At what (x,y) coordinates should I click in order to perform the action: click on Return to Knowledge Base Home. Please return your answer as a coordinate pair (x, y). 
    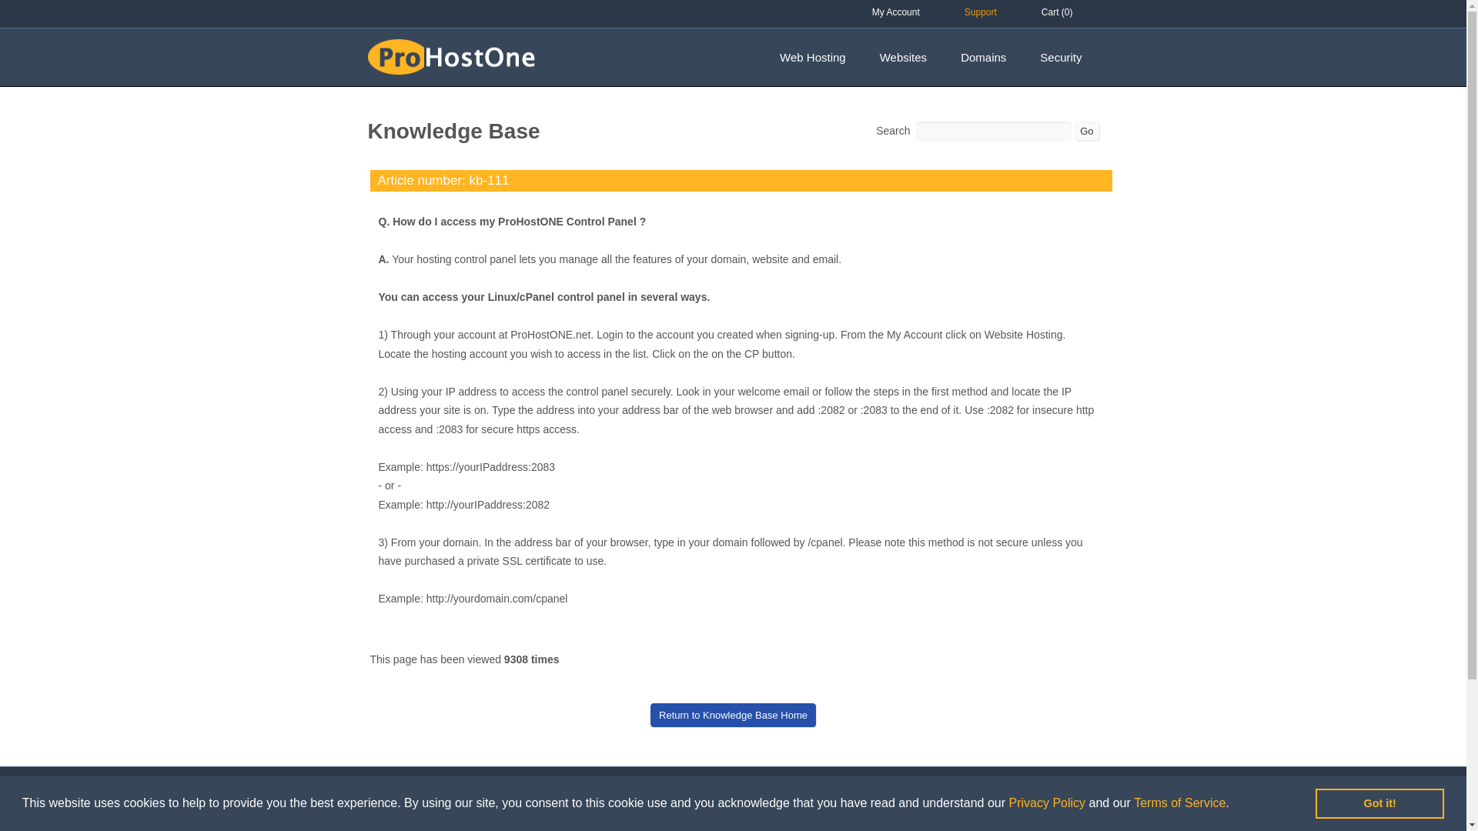
    Looking at the image, I should click on (733, 715).